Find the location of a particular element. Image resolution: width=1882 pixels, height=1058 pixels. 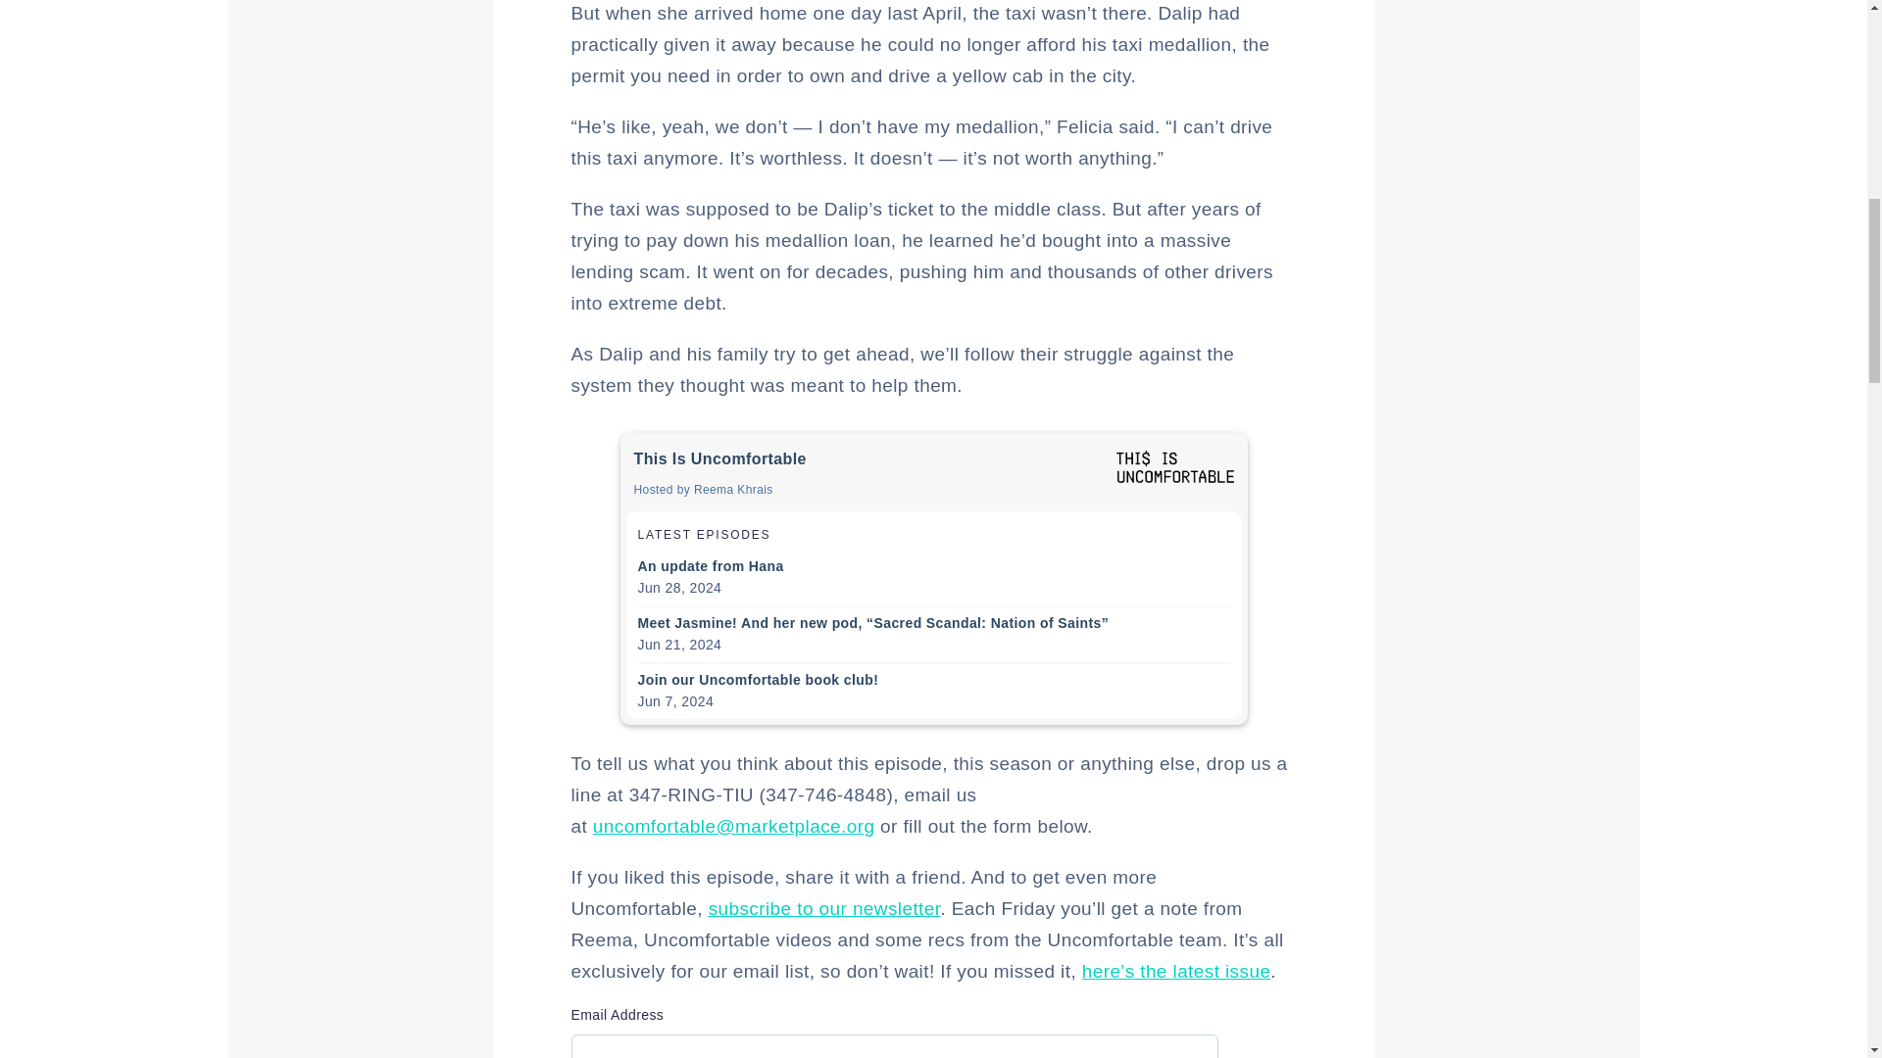

Email Address is located at coordinates (894, 1046).